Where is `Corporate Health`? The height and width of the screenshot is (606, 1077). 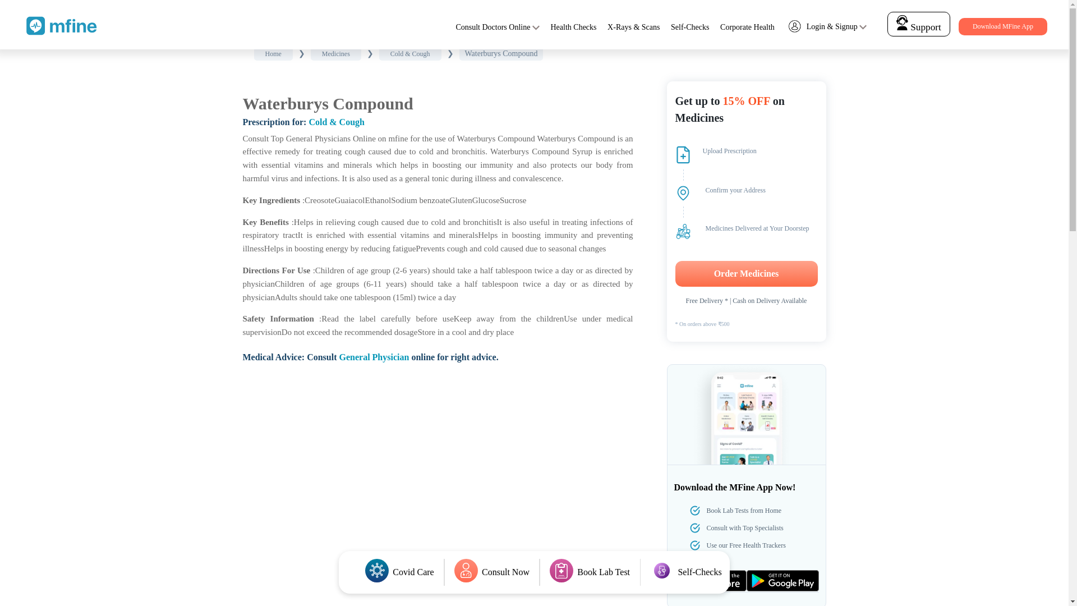
Corporate Health is located at coordinates (747, 27).